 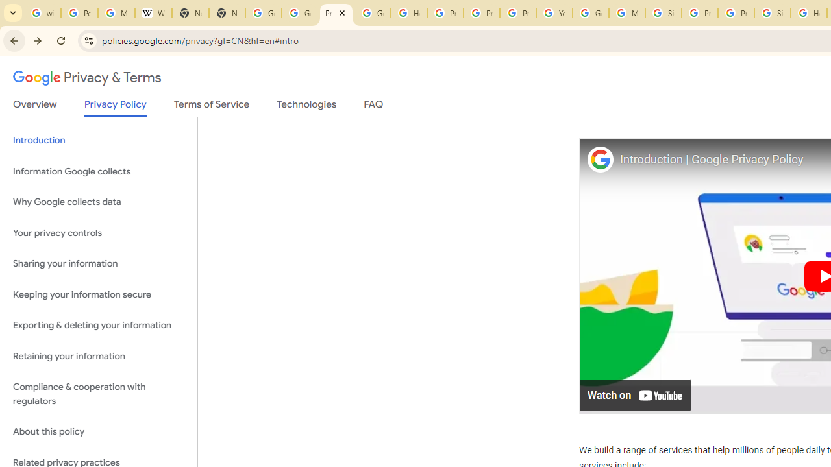 What do you see at coordinates (99, 140) in the screenshot?
I see `Introduction` at bounding box center [99, 140].